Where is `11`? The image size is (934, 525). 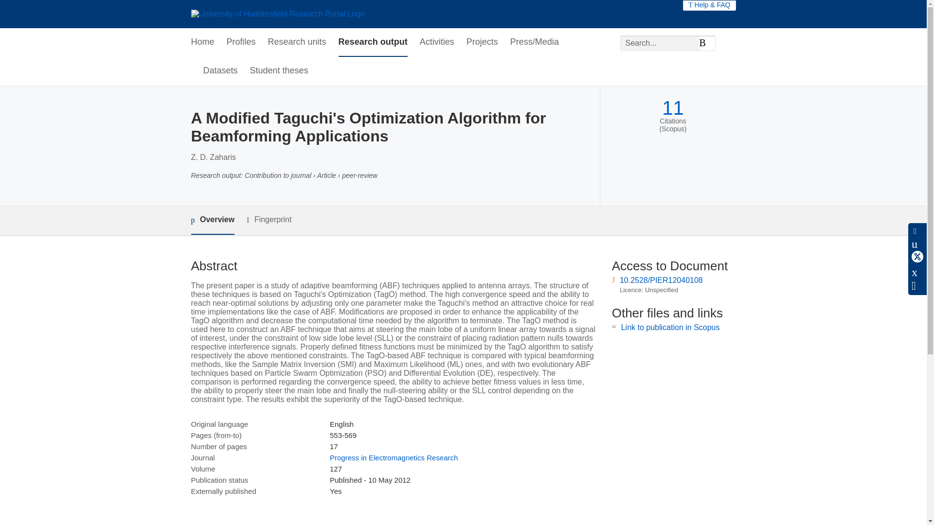 11 is located at coordinates (673, 108).